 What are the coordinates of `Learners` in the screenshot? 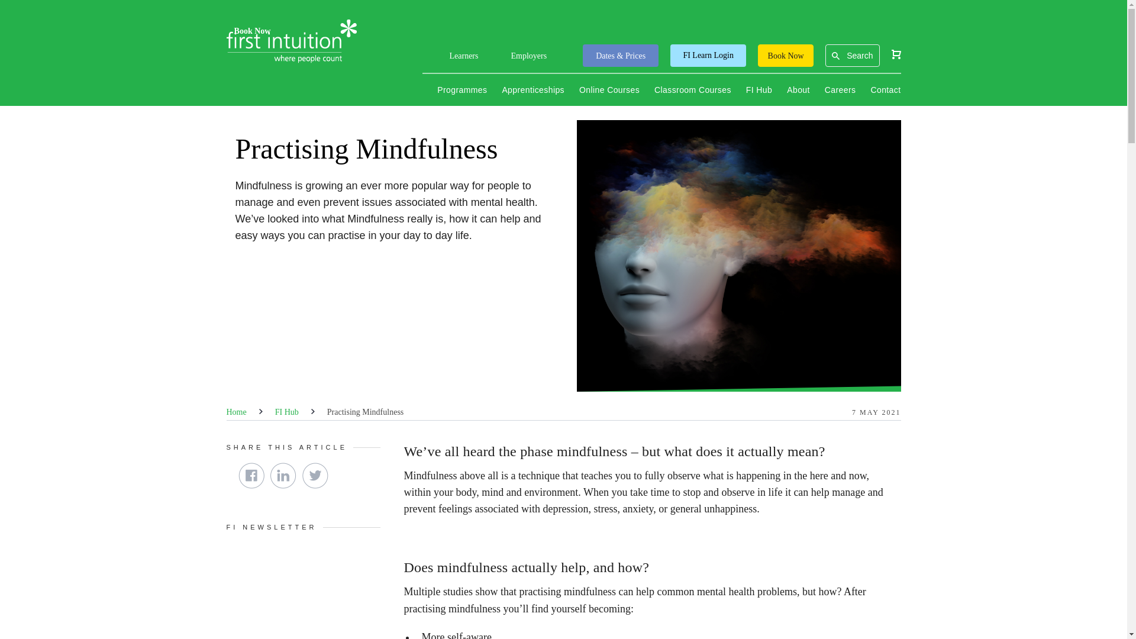 It's located at (464, 59).